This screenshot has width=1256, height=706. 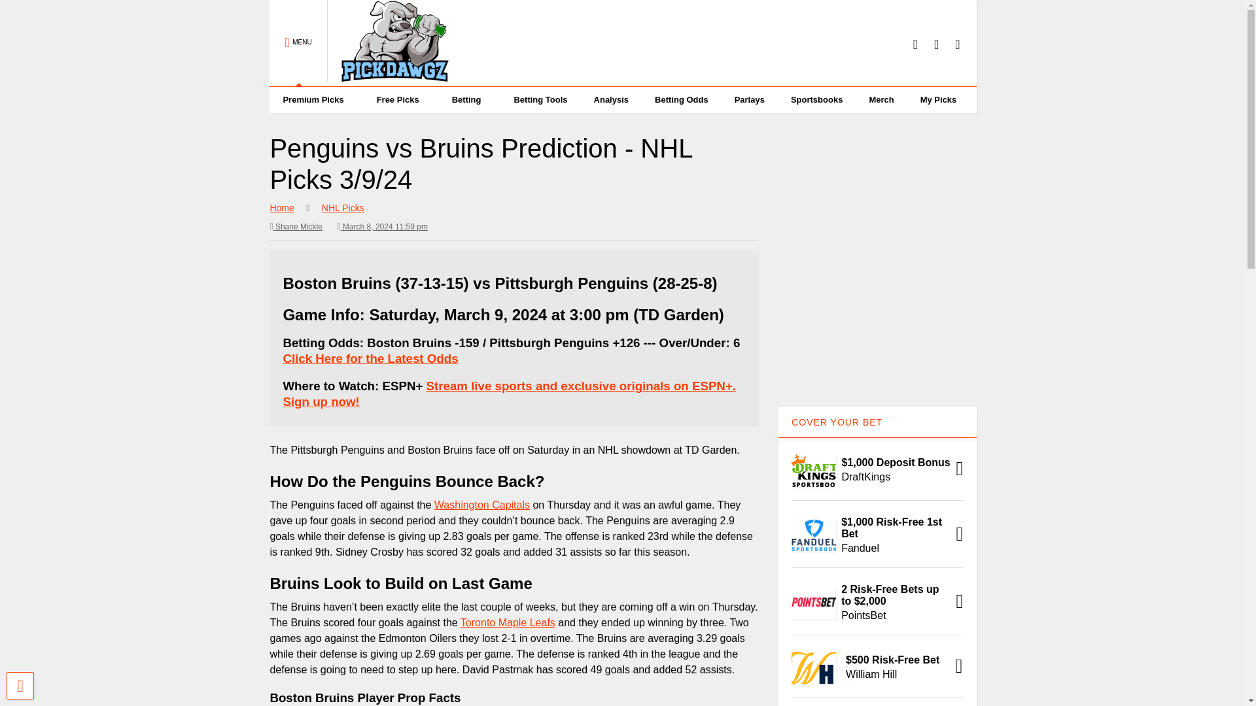 What do you see at coordinates (388, 76) in the screenshot?
I see `PickDawgz` at bounding box center [388, 76].